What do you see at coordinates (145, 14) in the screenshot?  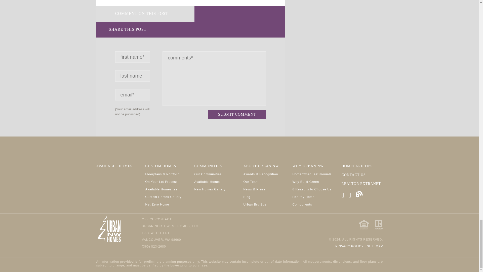 I see `COMMENT ON THIS POST` at bounding box center [145, 14].